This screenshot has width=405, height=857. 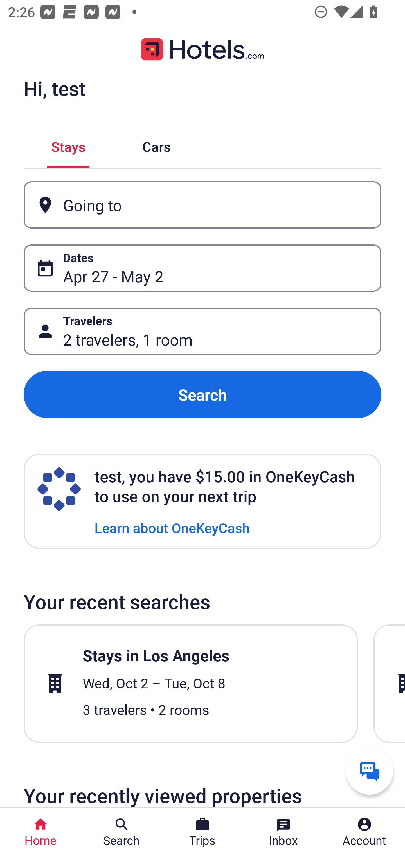 What do you see at coordinates (121, 832) in the screenshot?
I see `Search Search Button` at bounding box center [121, 832].